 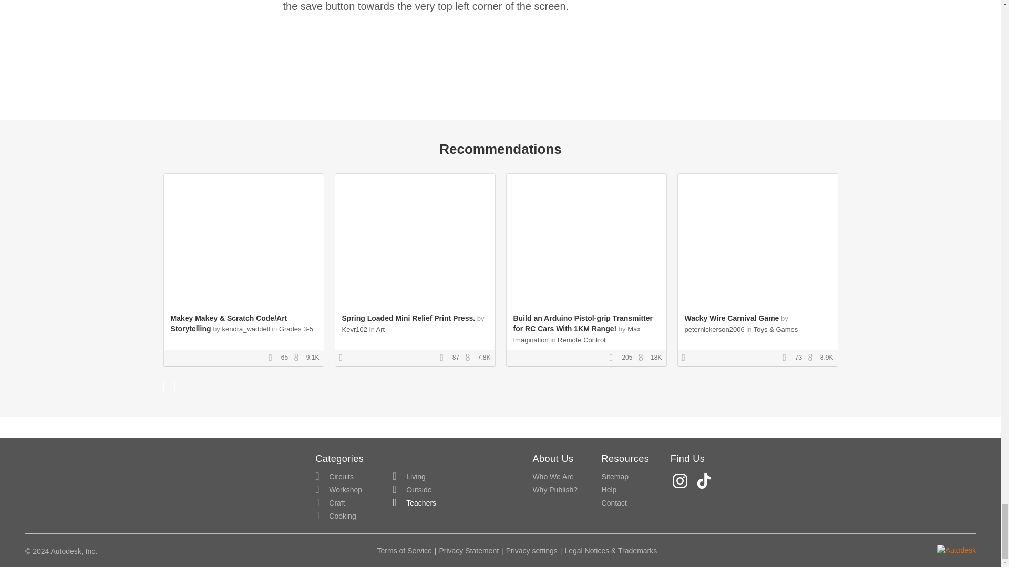 I want to click on Views Count, so click(x=470, y=358).